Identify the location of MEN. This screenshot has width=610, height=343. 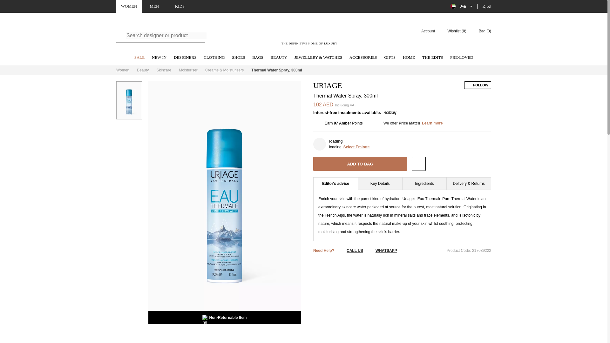
(154, 6).